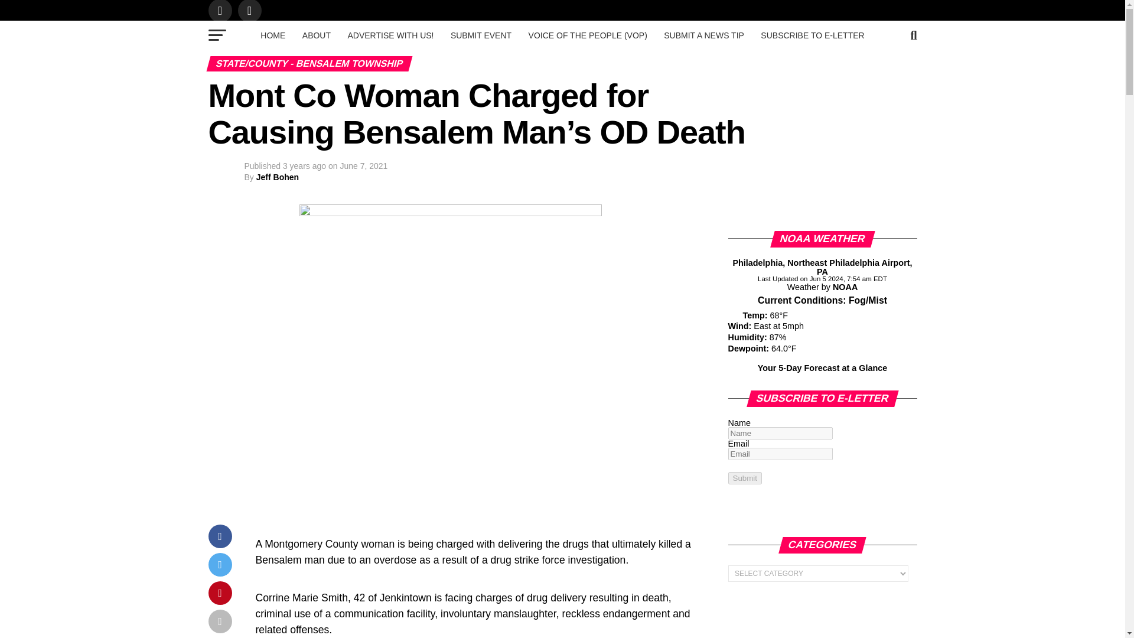  What do you see at coordinates (273, 35) in the screenshot?
I see `HOME` at bounding box center [273, 35].